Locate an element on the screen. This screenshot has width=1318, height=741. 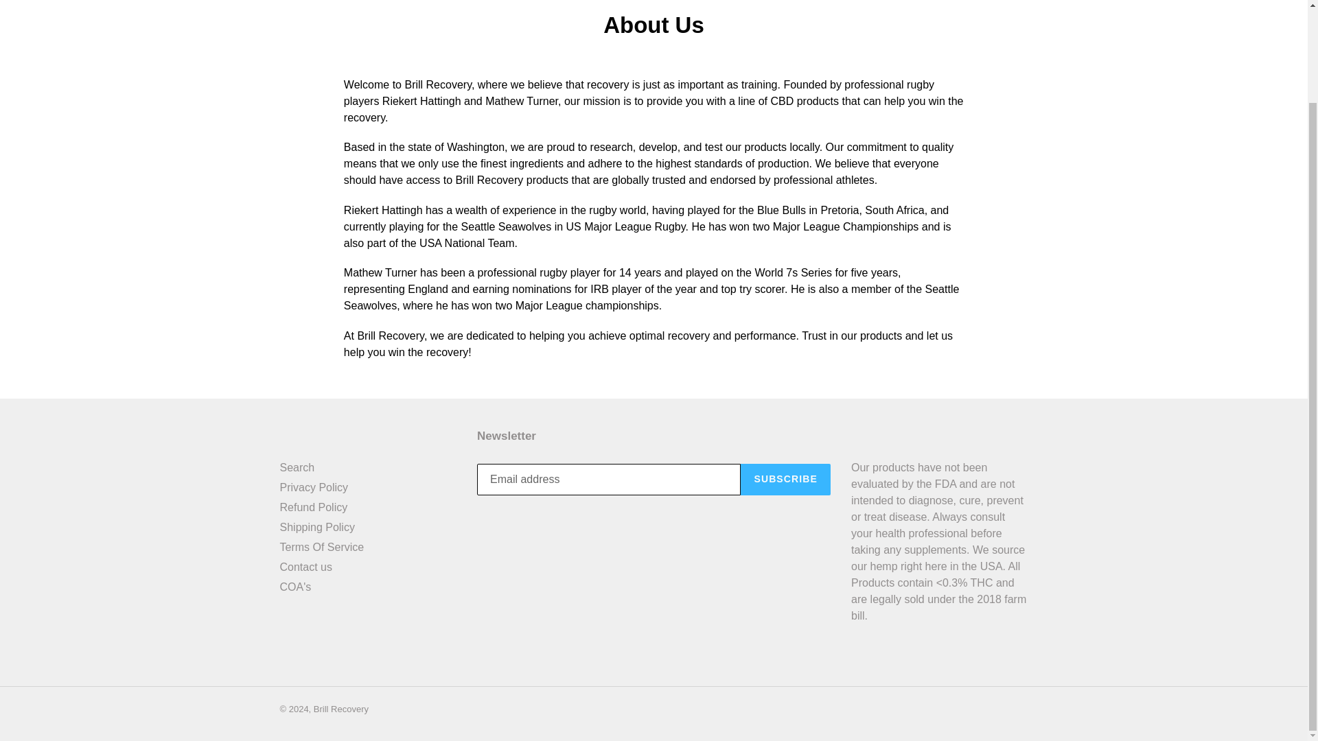
Terms Of Service is located at coordinates (322, 547).